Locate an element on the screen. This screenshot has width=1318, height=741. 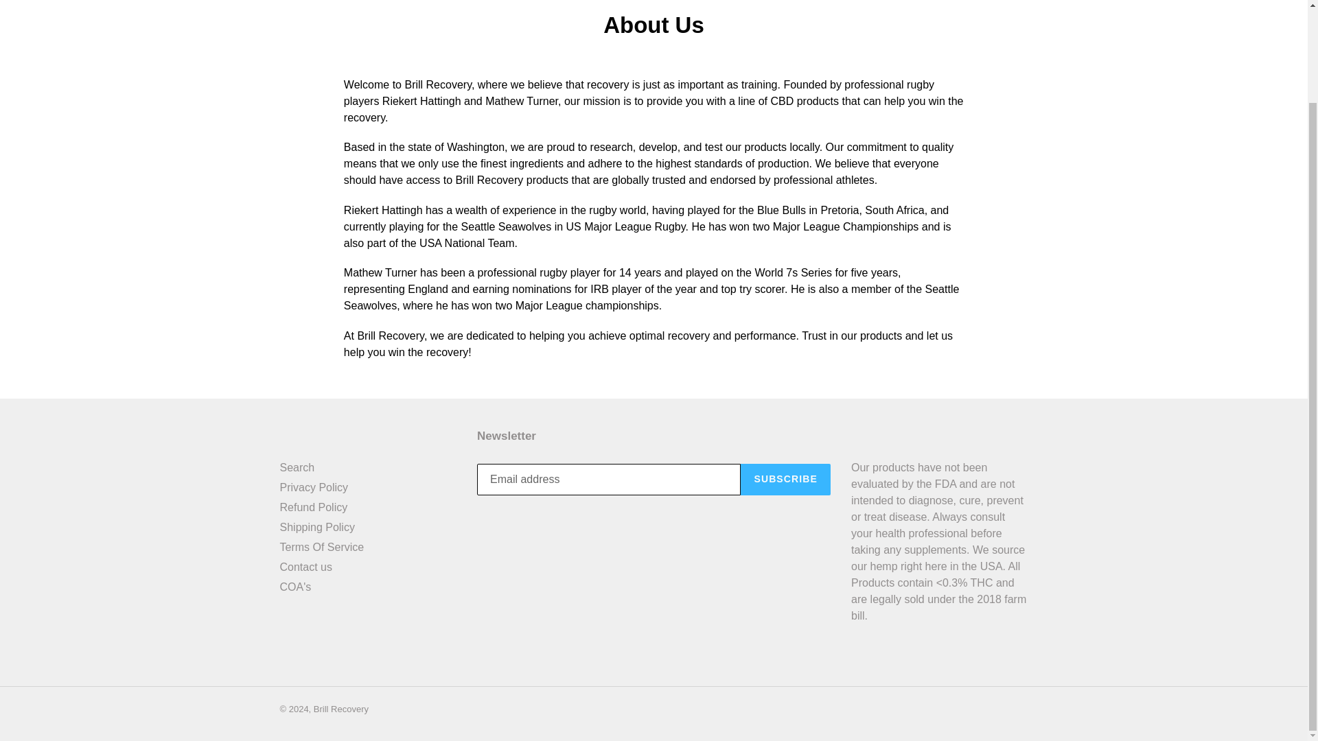
Terms Of Service is located at coordinates (322, 547).